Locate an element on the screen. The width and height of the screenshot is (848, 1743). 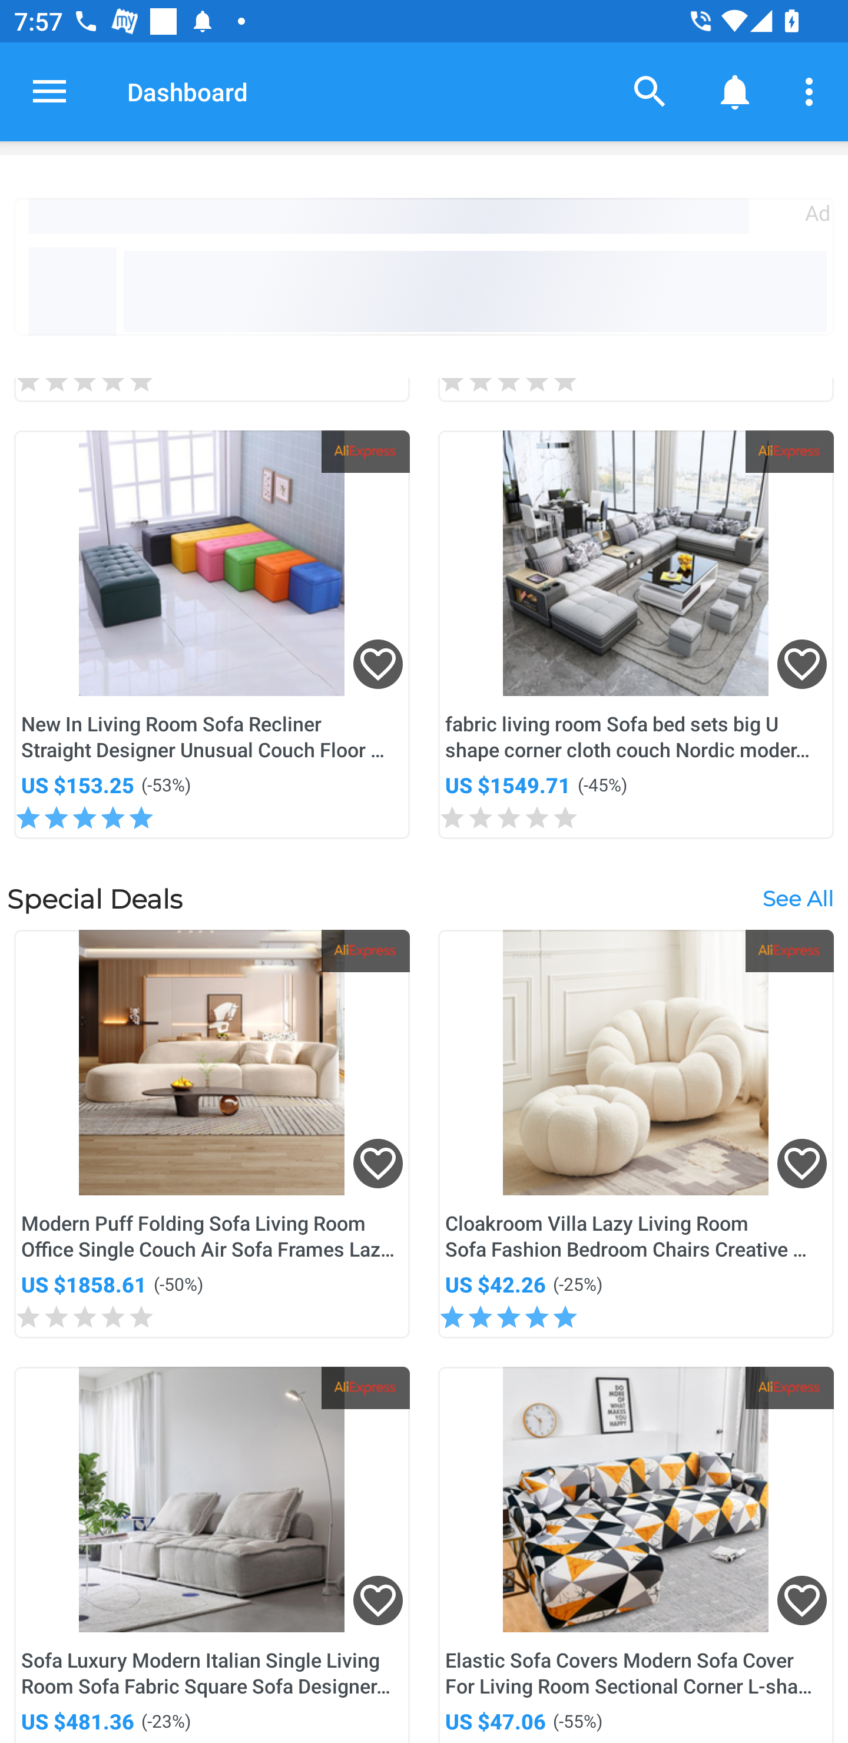
See All is located at coordinates (797, 897).